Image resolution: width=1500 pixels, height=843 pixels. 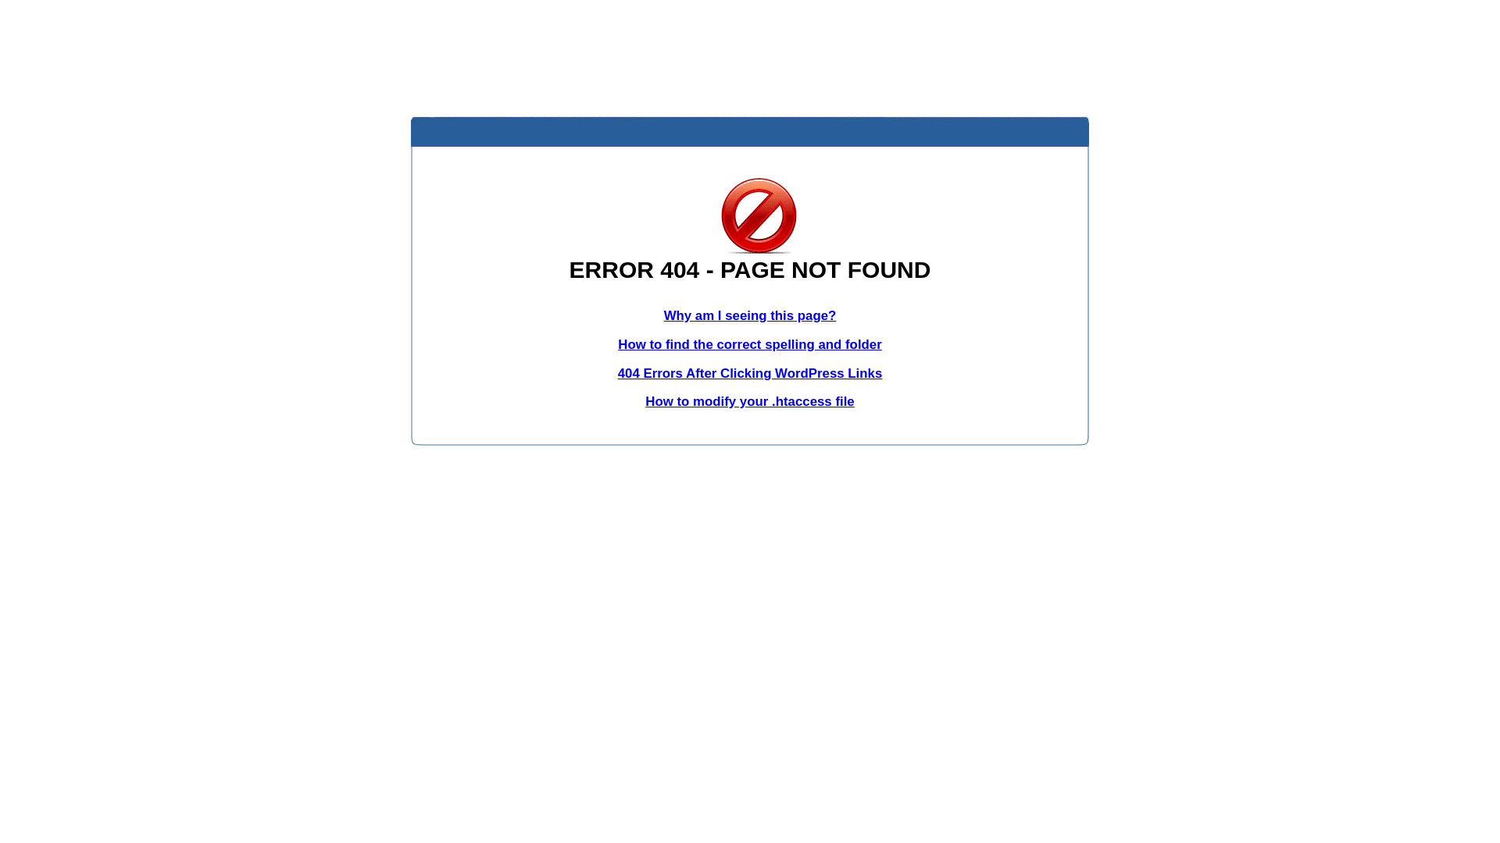 What do you see at coordinates (750, 373) in the screenshot?
I see `404 Errors After Clicking WordPress Links` at bounding box center [750, 373].